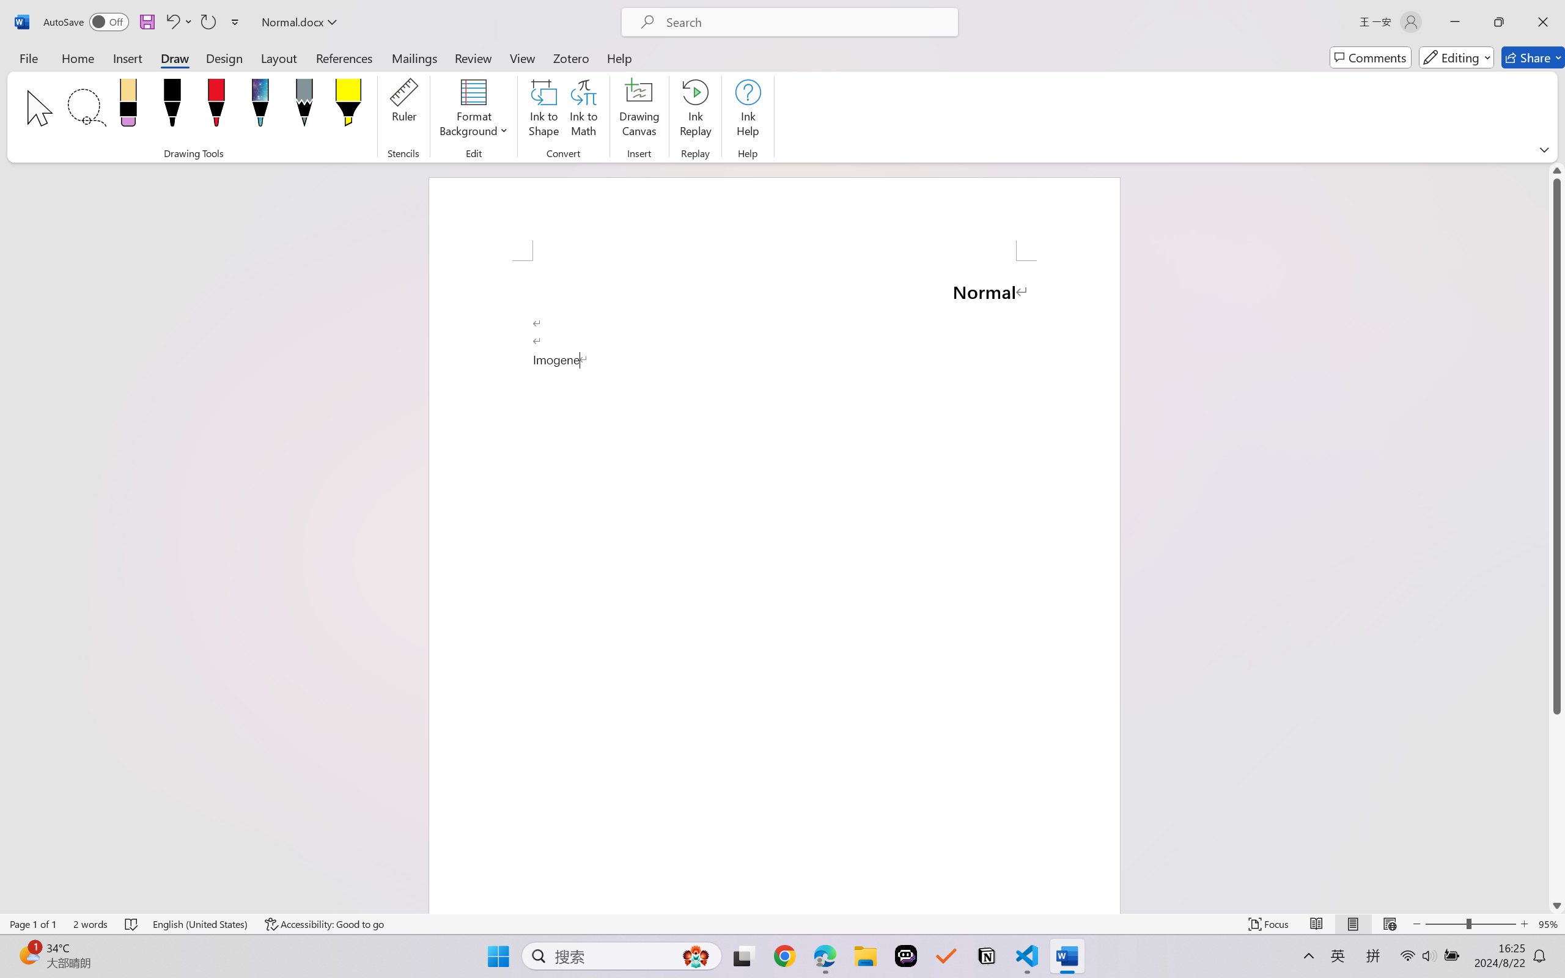 This screenshot has width=1565, height=978. I want to click on Help, so click(619, 57).